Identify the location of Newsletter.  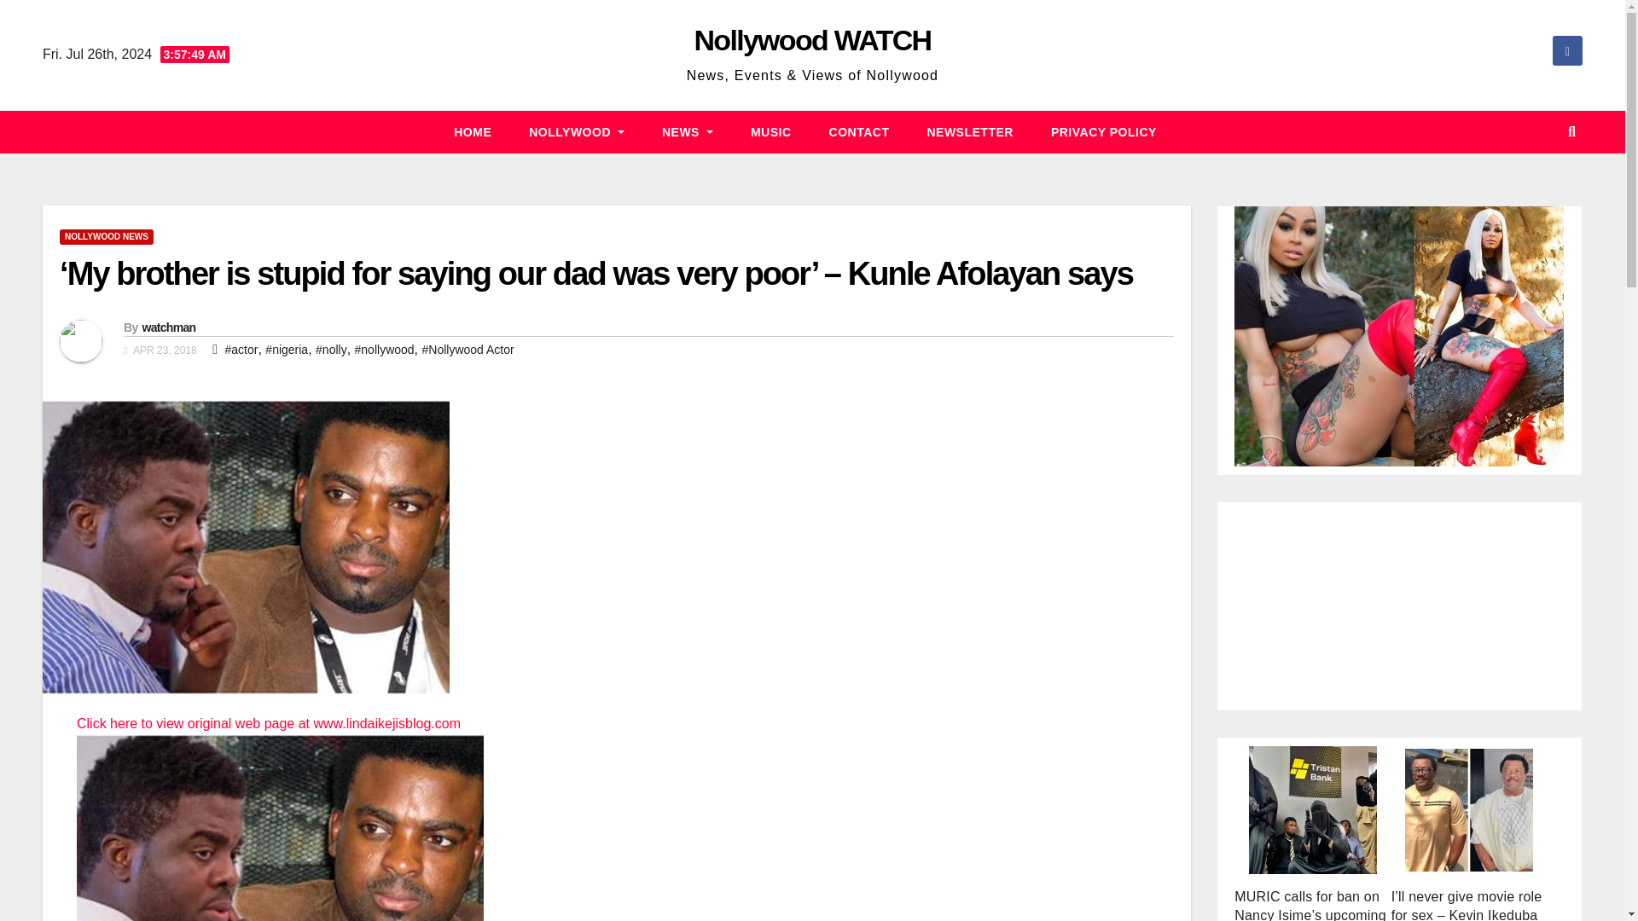
(969, 131).